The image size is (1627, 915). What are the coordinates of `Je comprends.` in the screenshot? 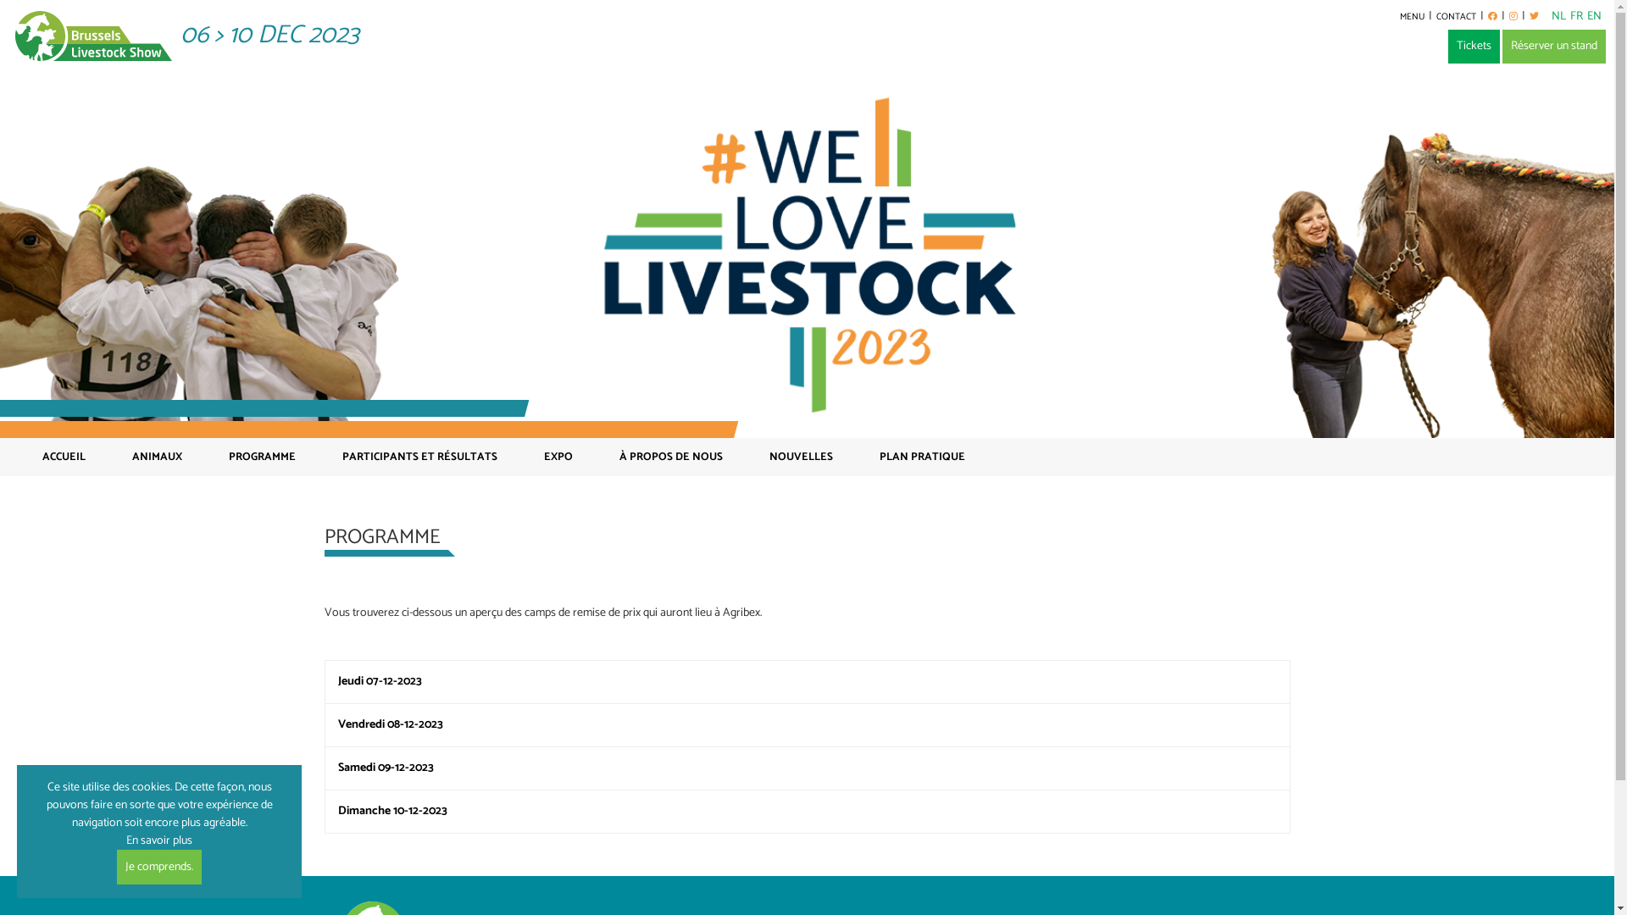 It's located at (159, 868).